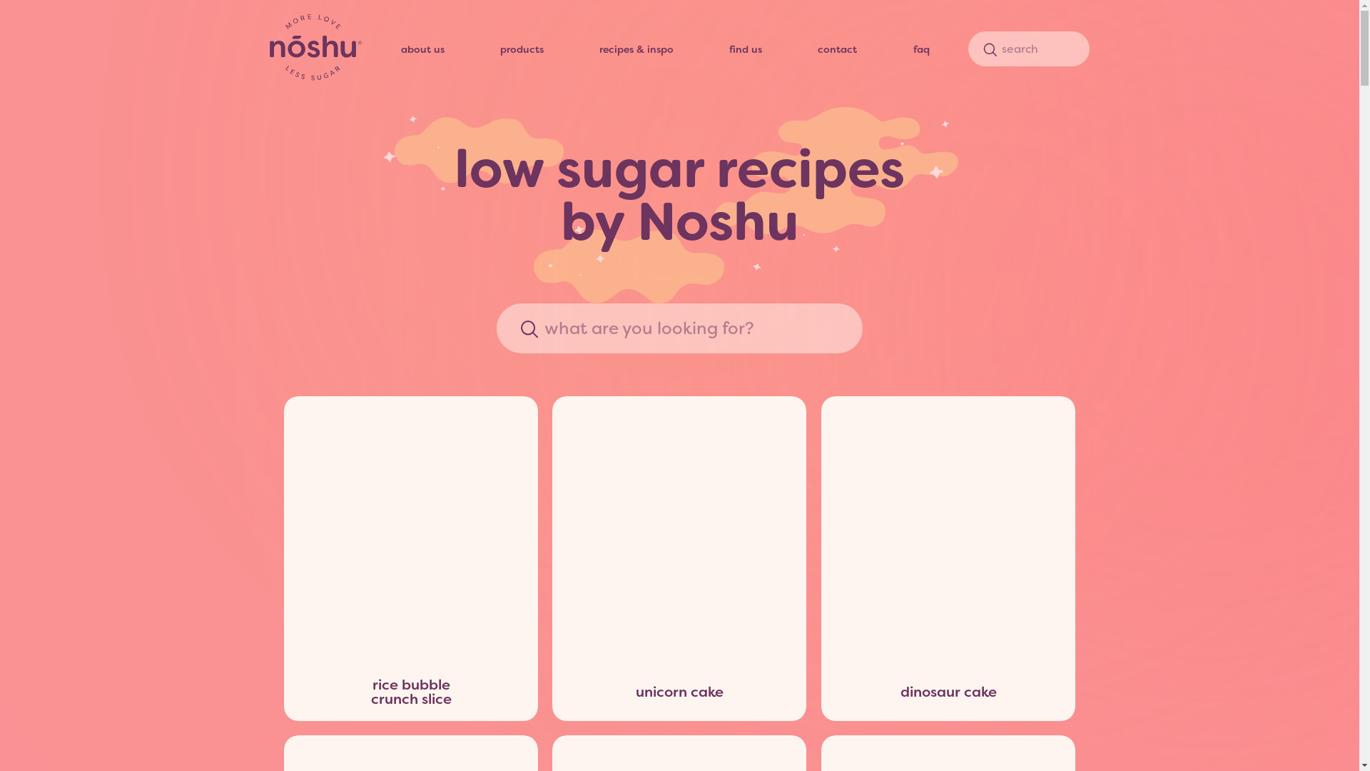 The image size is (1370, 771). What do you see at coordinates (411, 530) in the screenshot?
I see `Rice bubble crunch slice` at bounding box center [411, 530].